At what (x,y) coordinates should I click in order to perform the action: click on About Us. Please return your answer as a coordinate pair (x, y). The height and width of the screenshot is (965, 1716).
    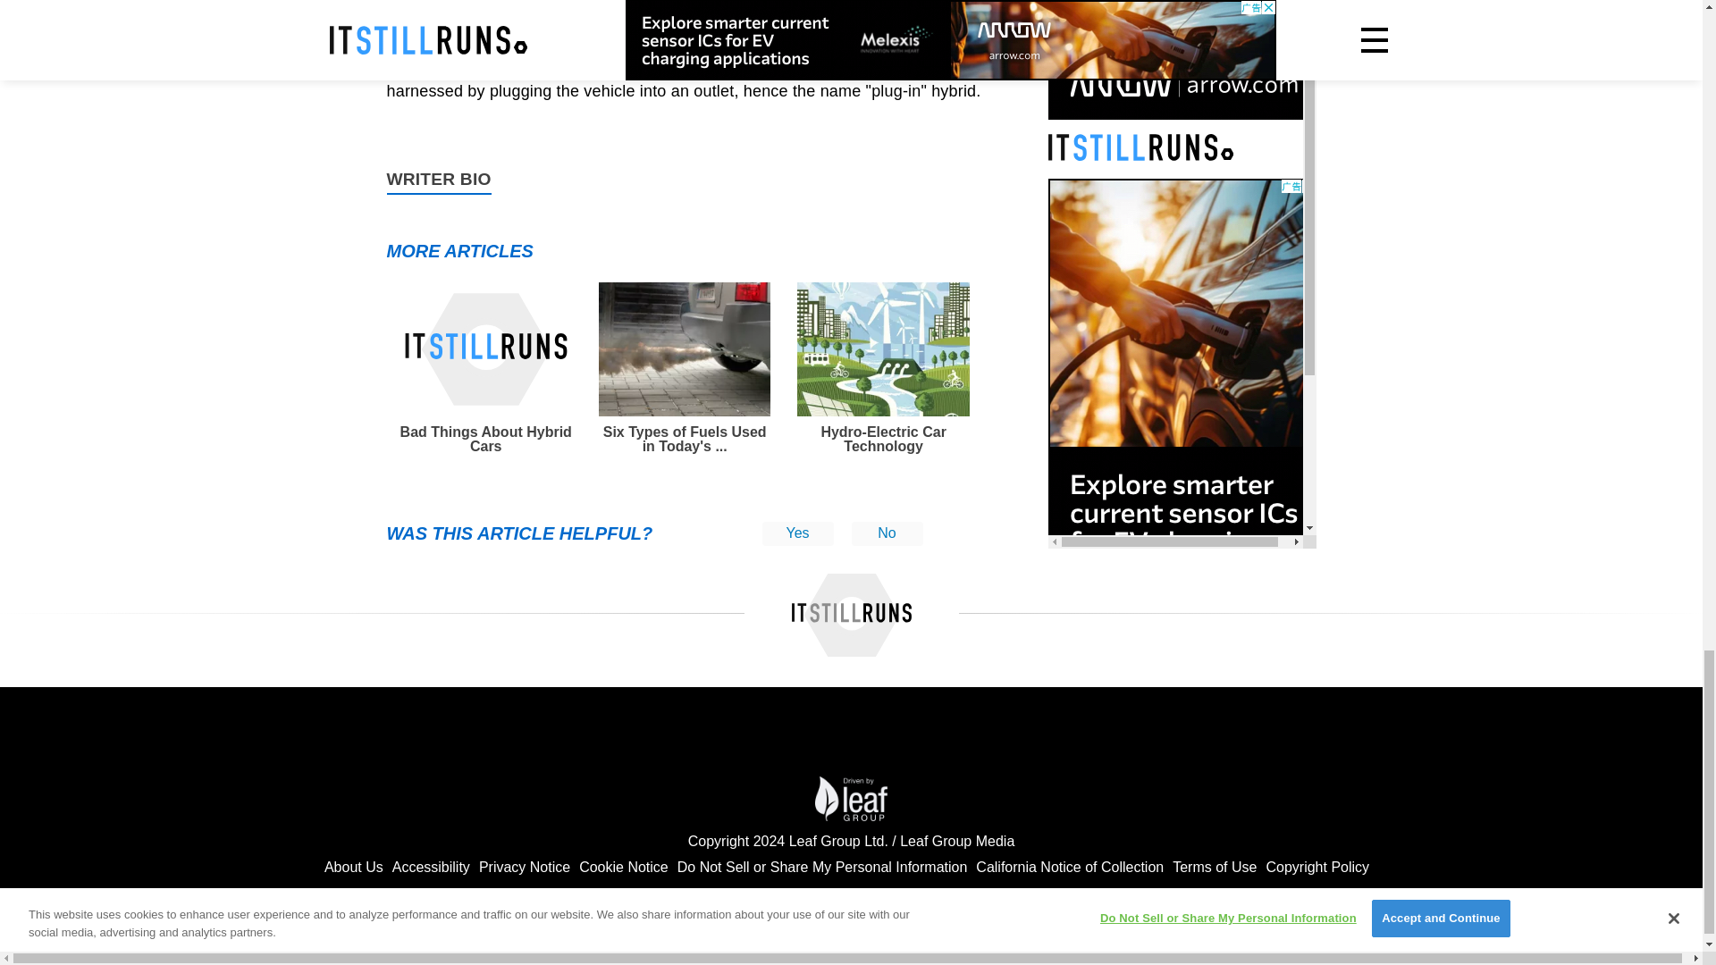
    Looking at the image, I should click on (353, 867).